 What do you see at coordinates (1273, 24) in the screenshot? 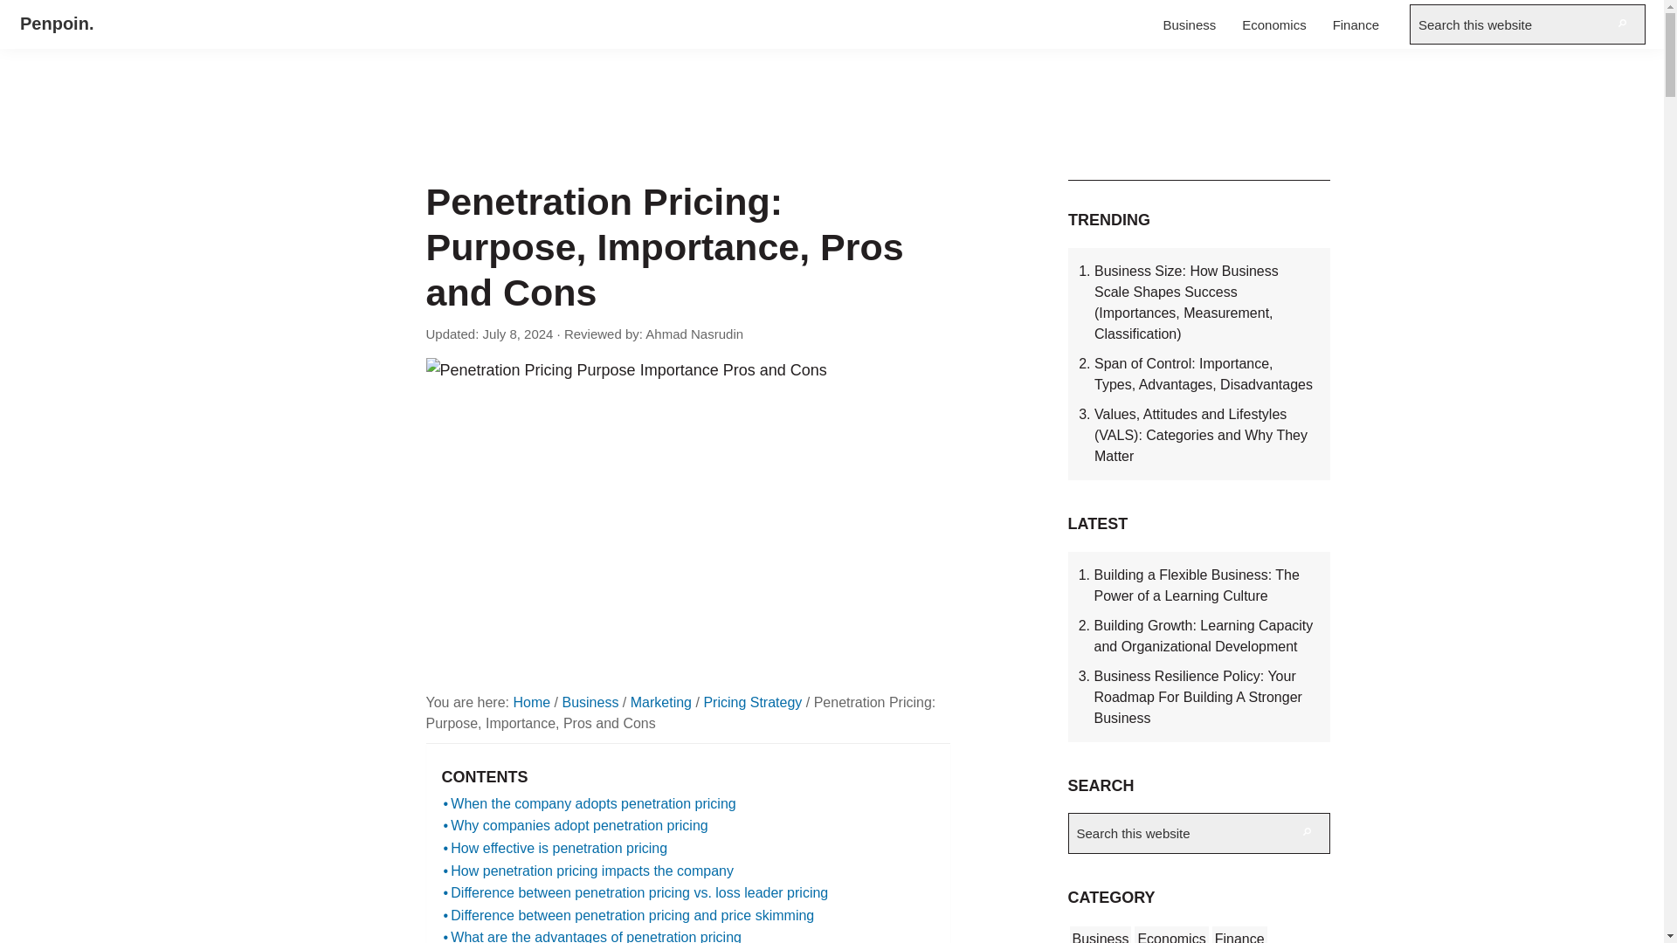
I see `Economics` at bounding box center [1273, 24].